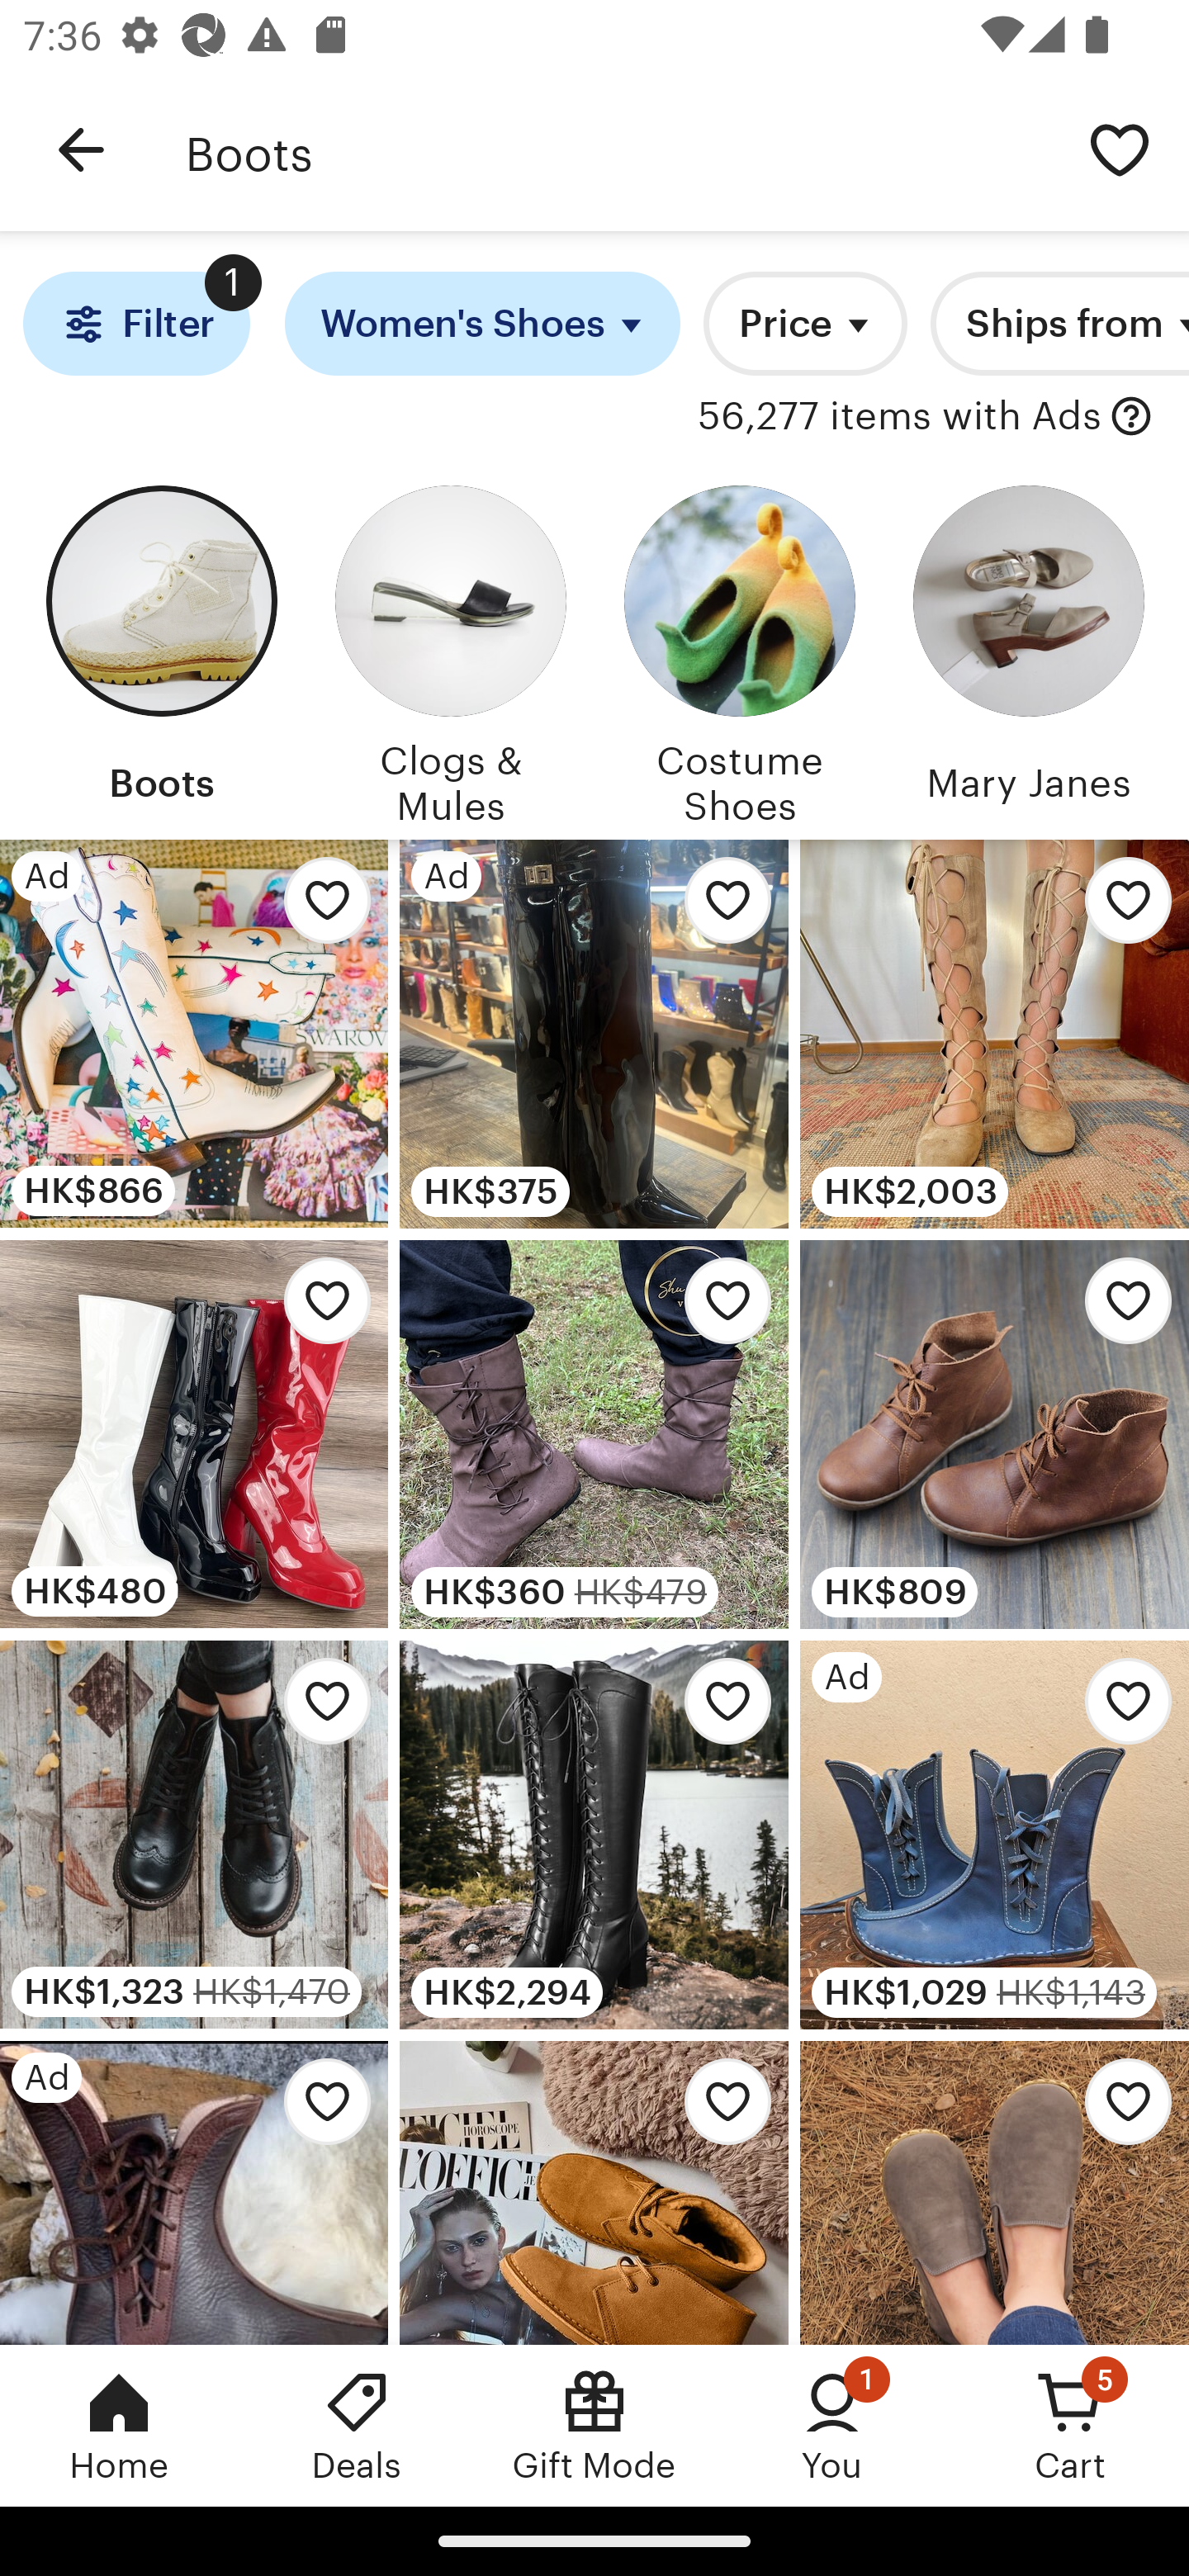 Image resolution: width=1189 pixels, height=2576 pixels. Describe the element at coordinates (1060, 324) in the screenshot. I see `Ships from` at that location.